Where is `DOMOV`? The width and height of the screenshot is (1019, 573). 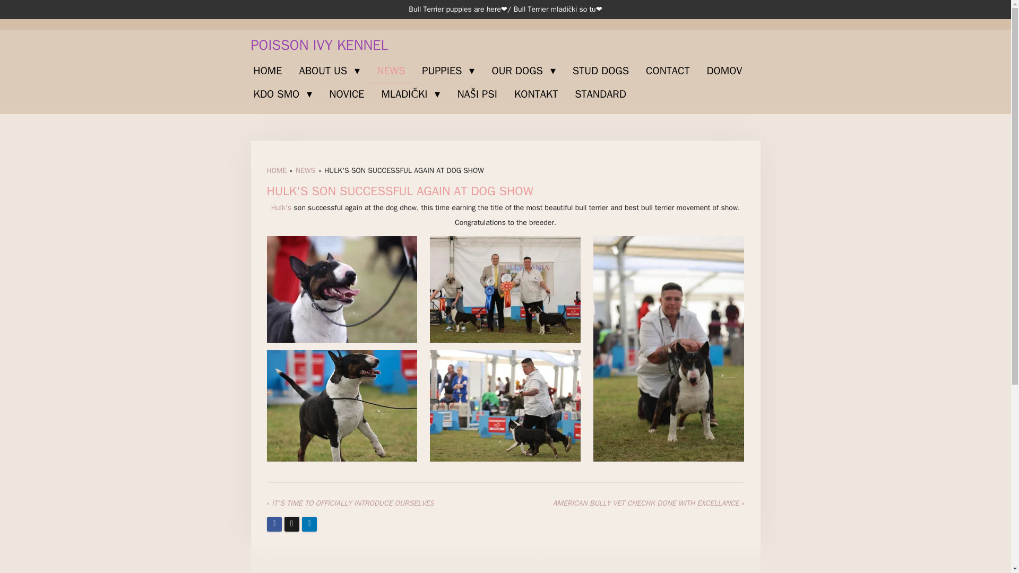
DOMOV is located at coordinates (724, 71).